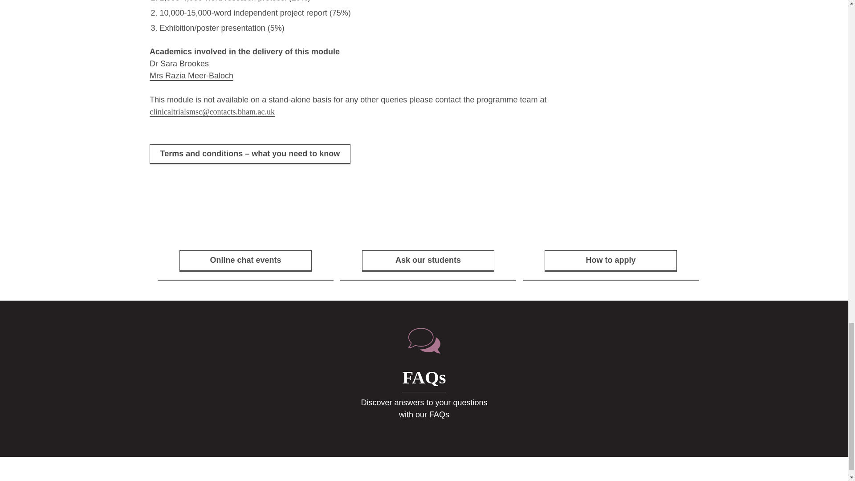 The width and height of the screenshot is (855, 481). I want to click on Mrs Razia Meer-Baloch, so click(191, 76).